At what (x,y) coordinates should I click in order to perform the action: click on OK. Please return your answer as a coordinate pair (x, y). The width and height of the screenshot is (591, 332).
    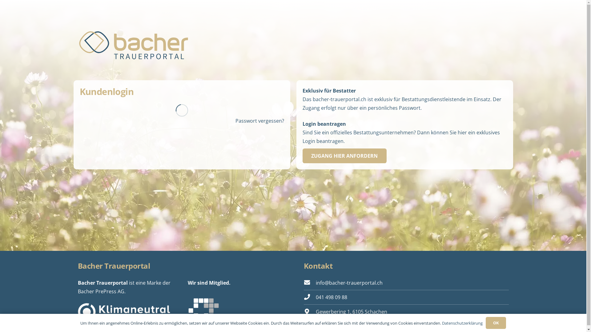
    Looking at the image, I should click on (496, 323).